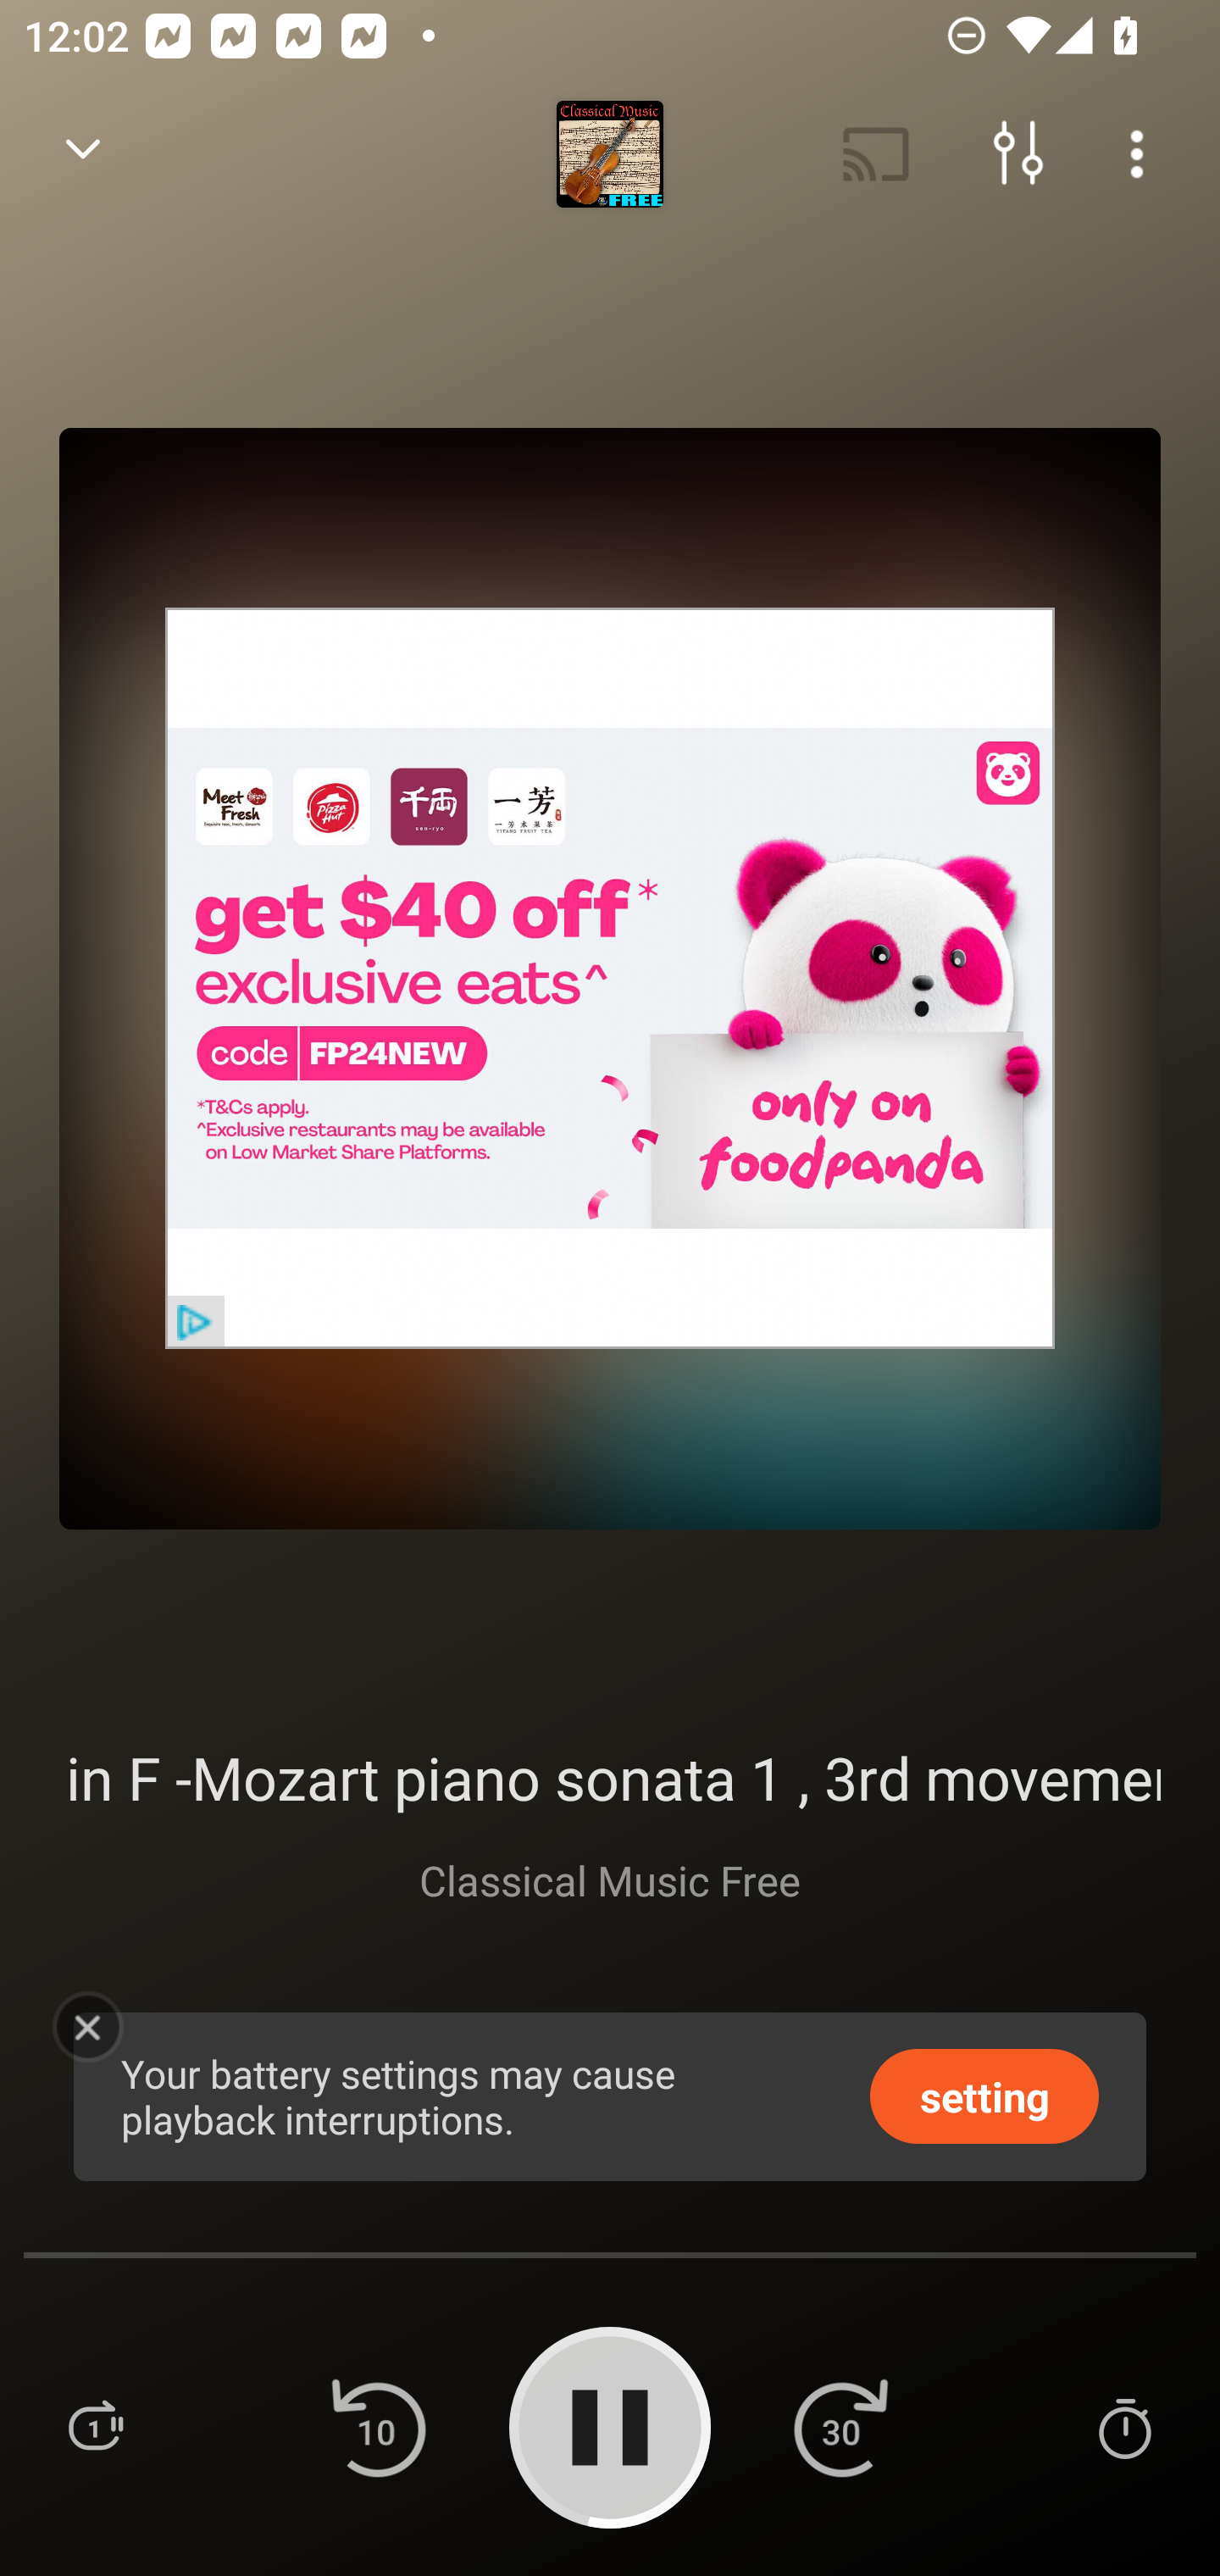 The width and height of the screenshot is (1220, 2576). What do you see at coordinates (83, 154) in the screenshot?
I see ` Back` at bounding box center [83, 154].